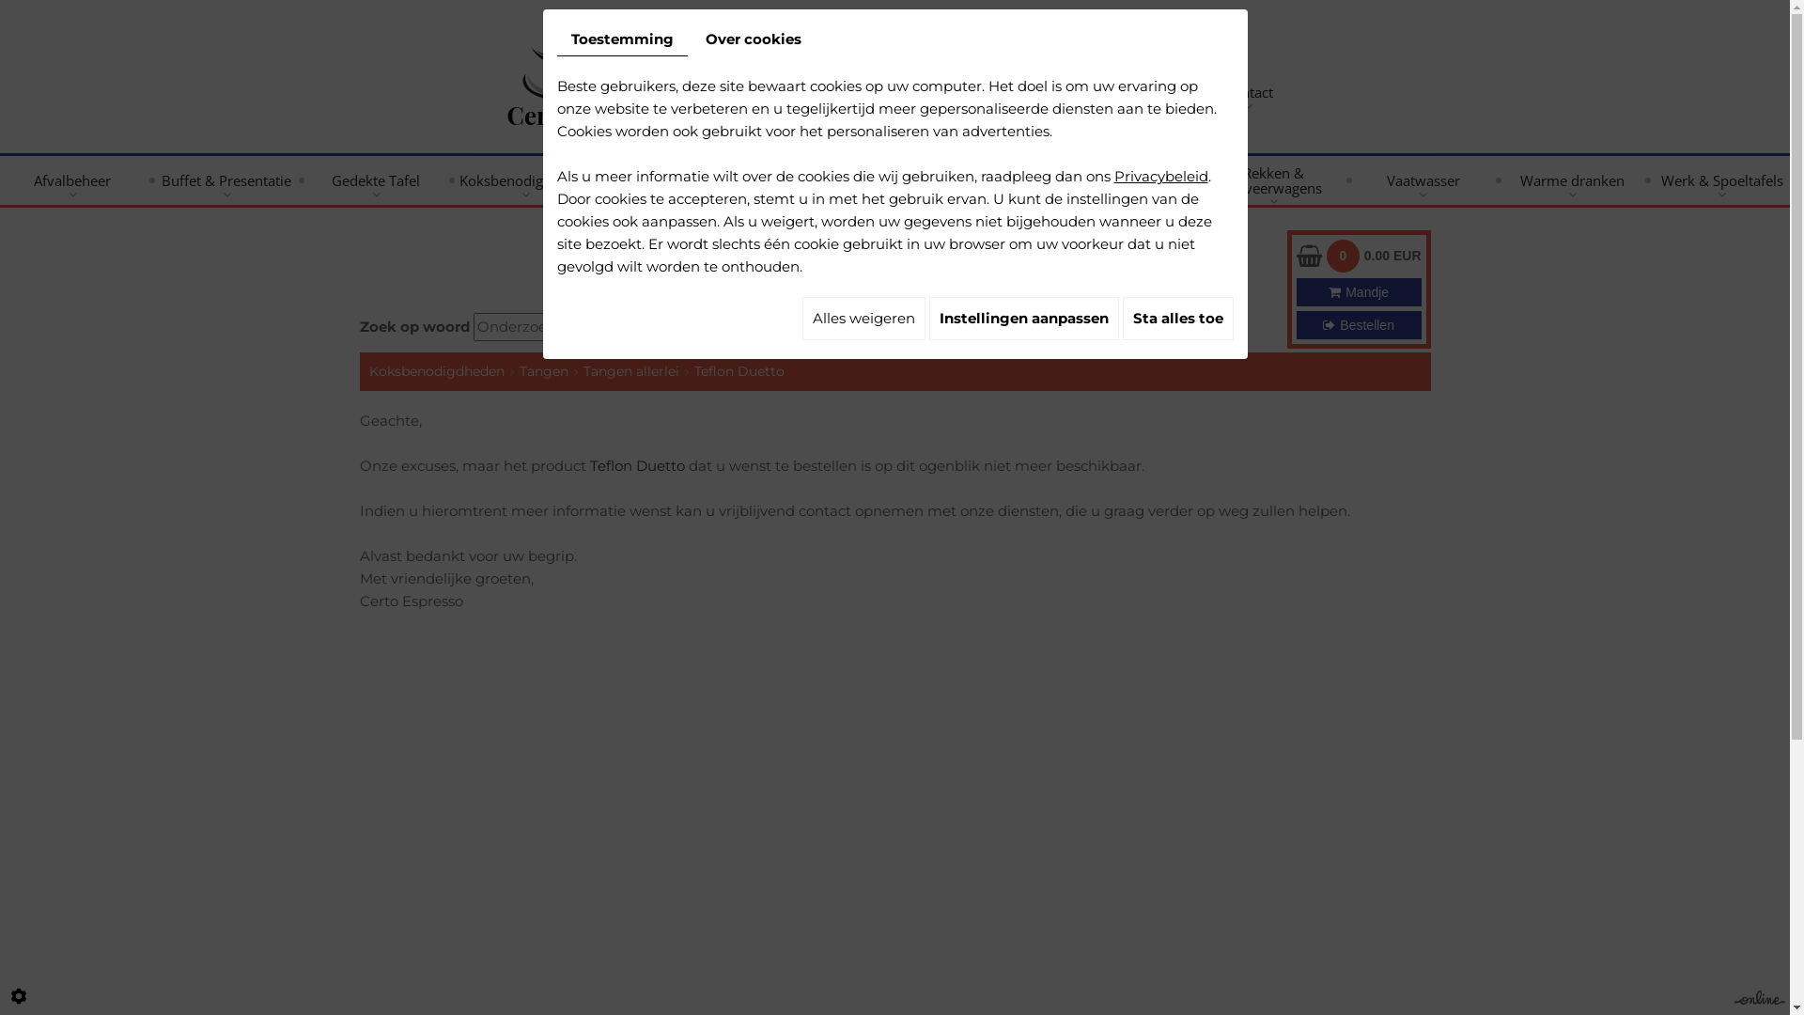  Describe the element at coordinates (630, 371) in the screenshot. I see `Tangen allerlei` at that location.